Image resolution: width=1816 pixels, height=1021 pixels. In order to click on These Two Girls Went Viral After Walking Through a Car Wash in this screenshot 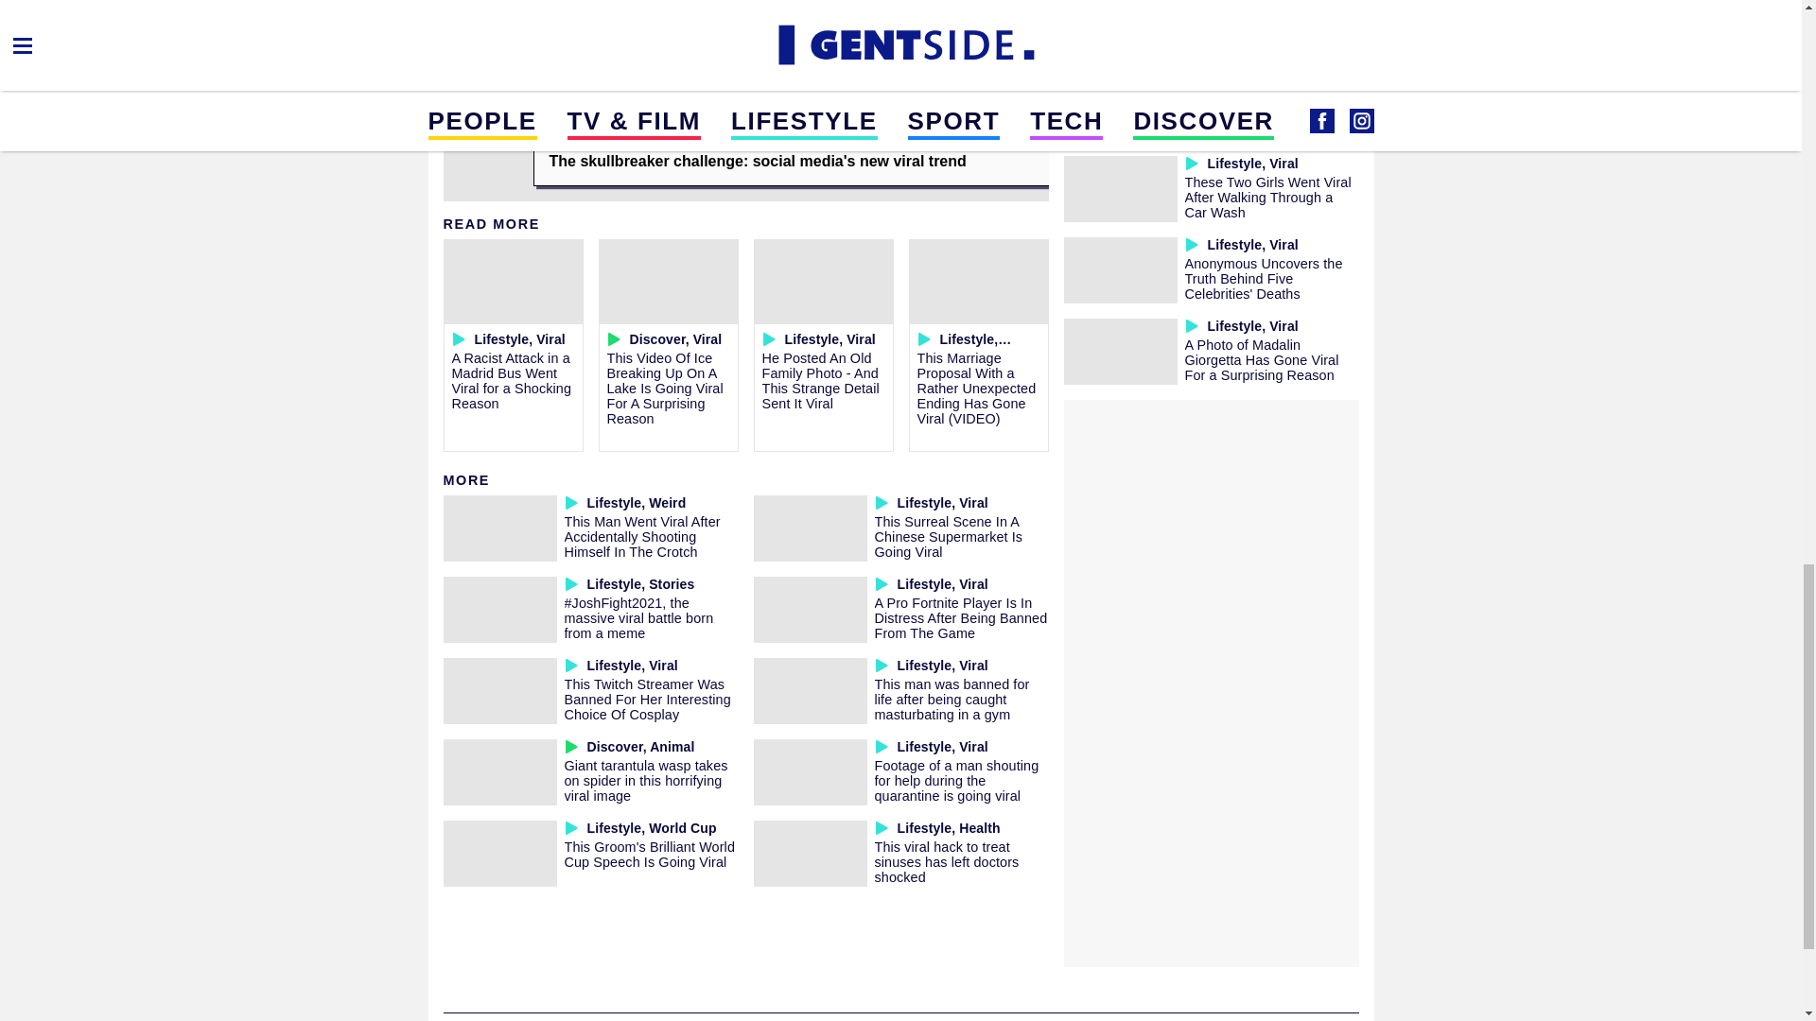, I will do `click(1267, 197)`.